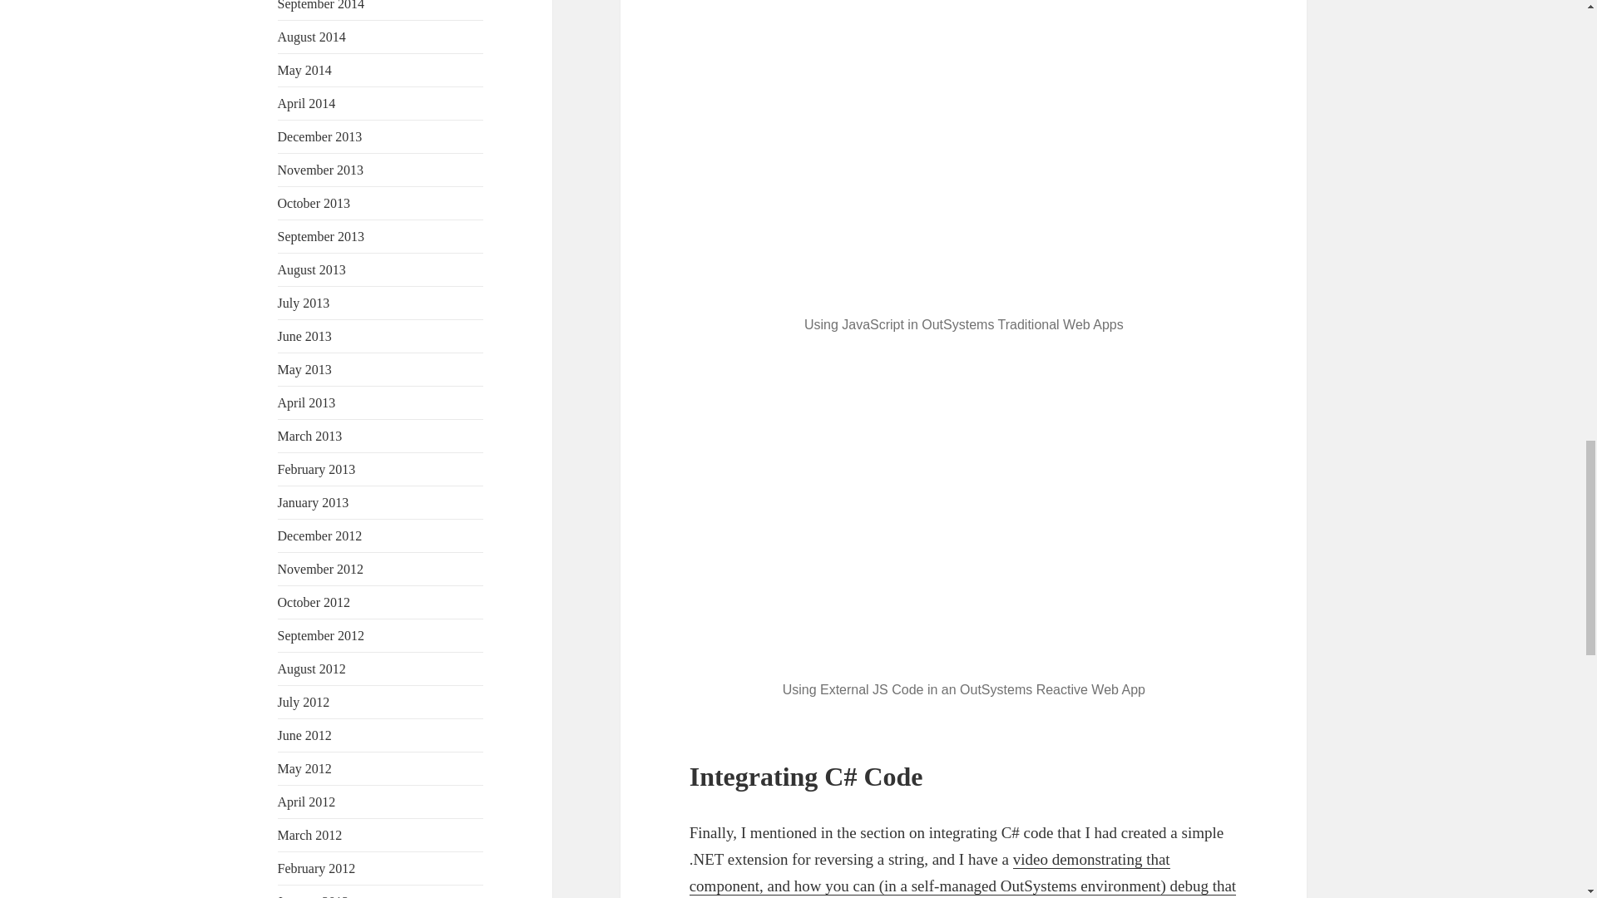 The width and height of the screenshot is (1597, 898). Describe the element at coordinates (321, 5) in the screenshot. I see `September 2014` at that location.